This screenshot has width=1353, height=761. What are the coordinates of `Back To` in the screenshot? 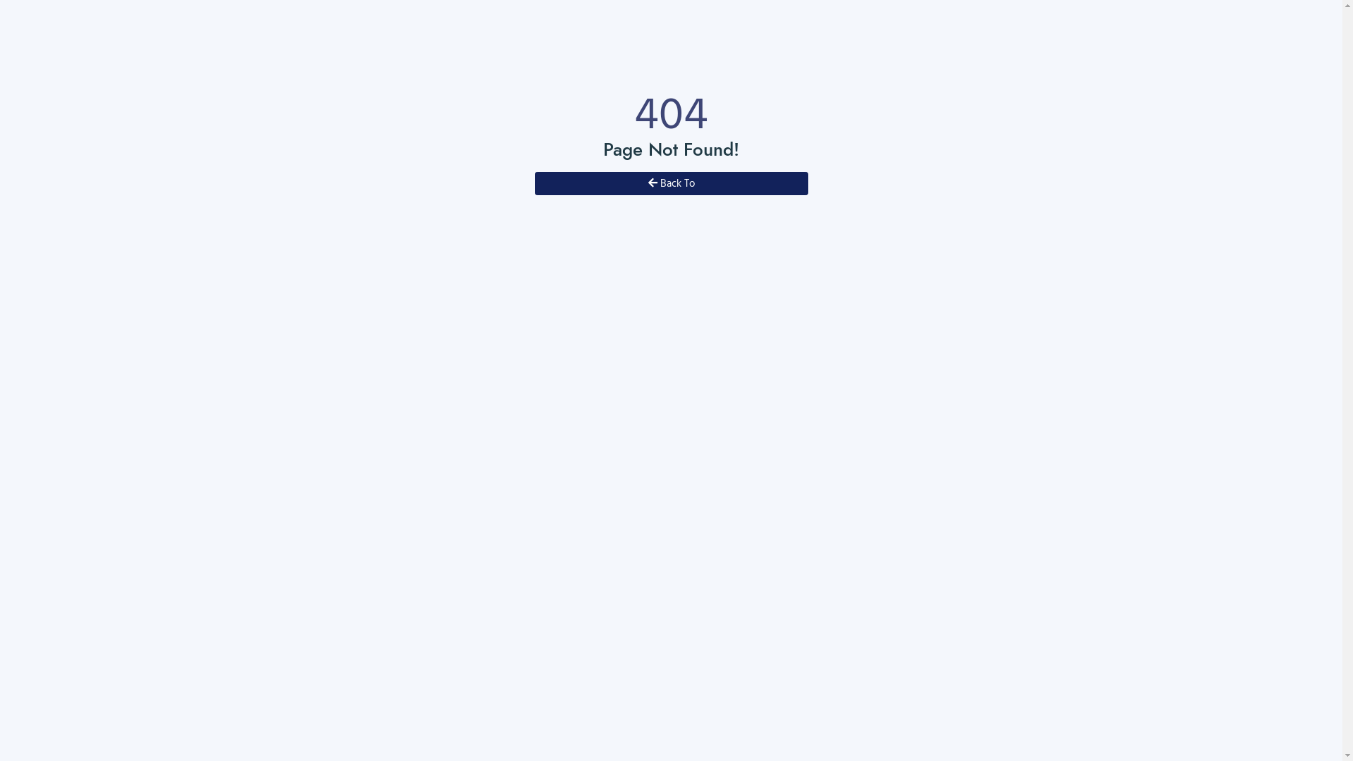 It's located at (671, 183).